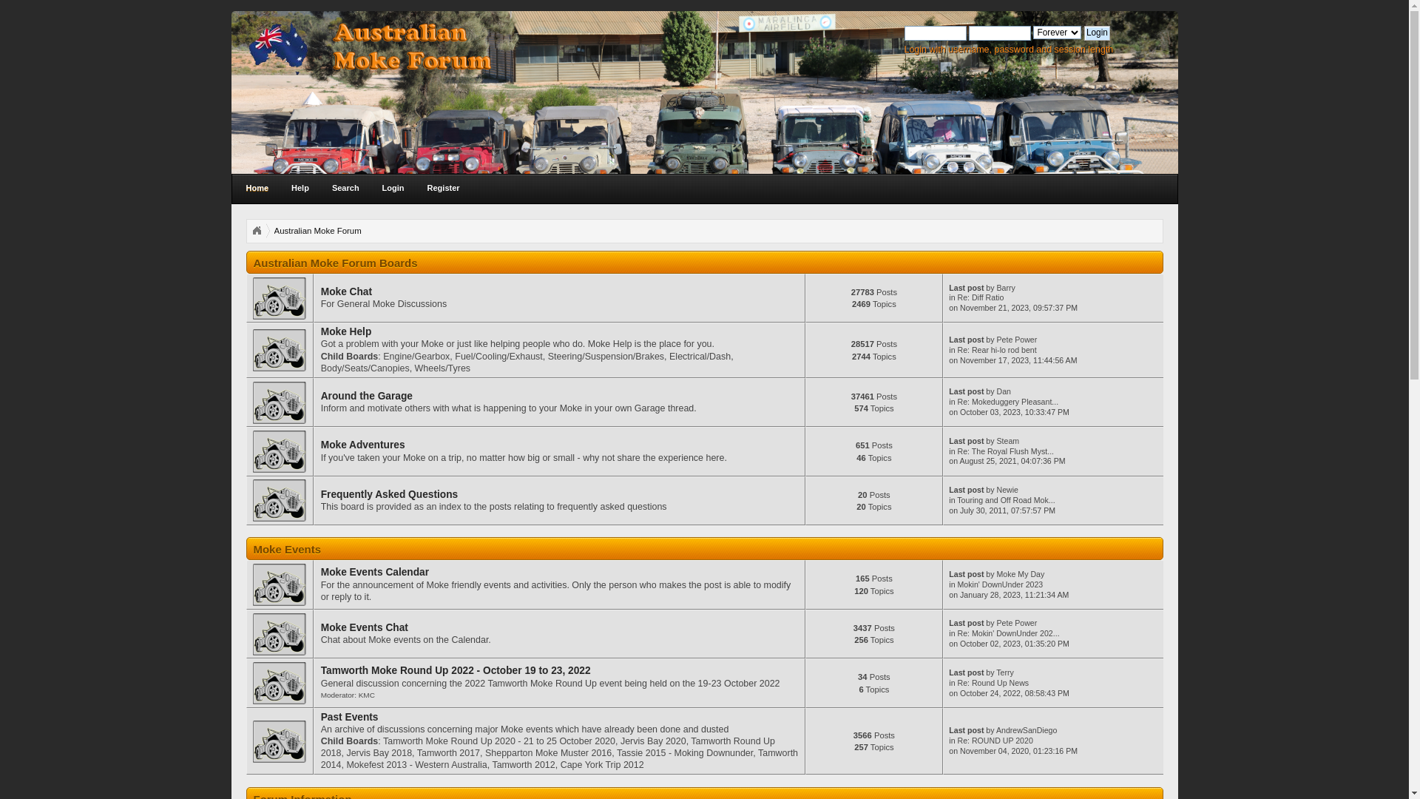 The height and width of the screenshot is (799, 1420). I want to click on Moke Events Calendar, so click(375, 573).